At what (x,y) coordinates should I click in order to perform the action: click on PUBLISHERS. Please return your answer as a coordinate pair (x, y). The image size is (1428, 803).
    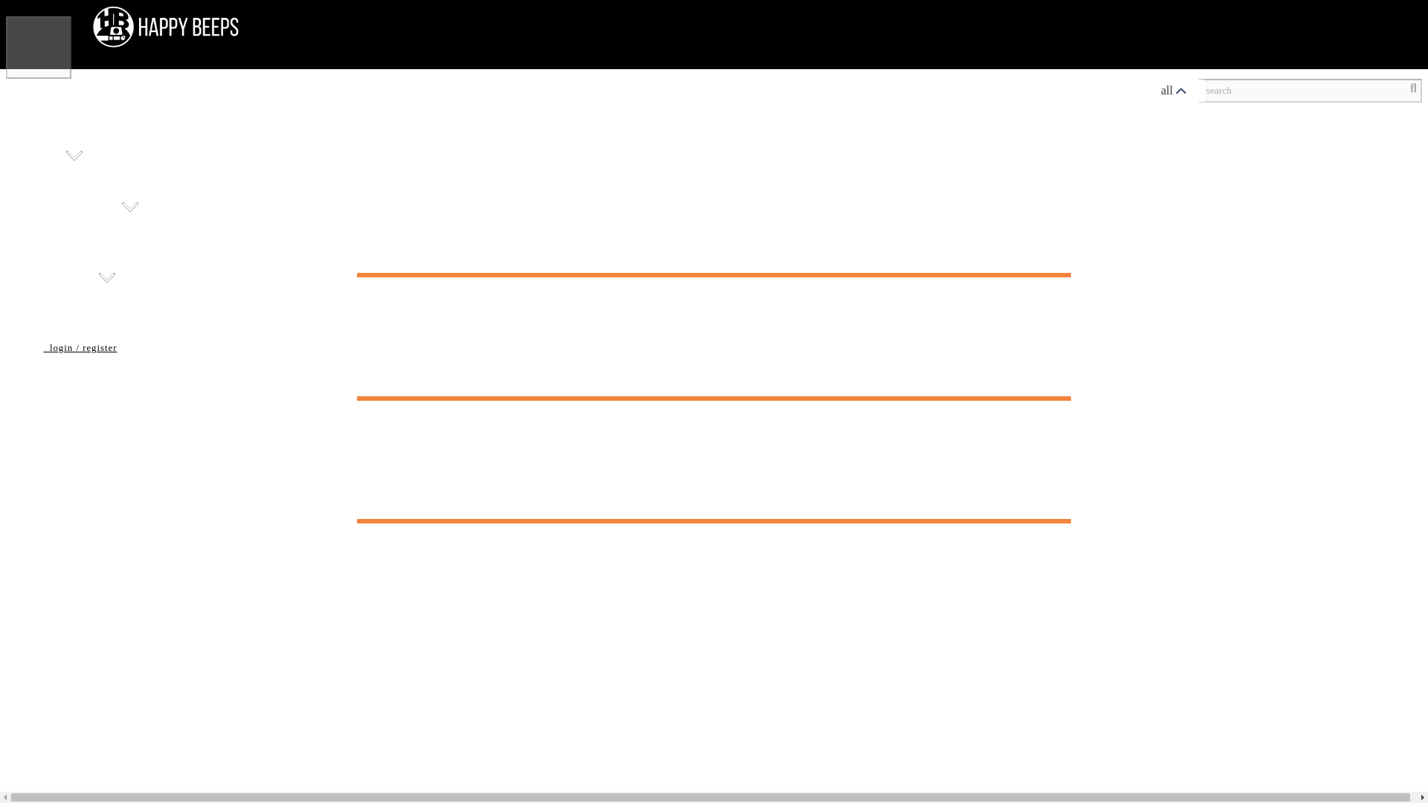
    Looking at the image, I should click on (509, 233).